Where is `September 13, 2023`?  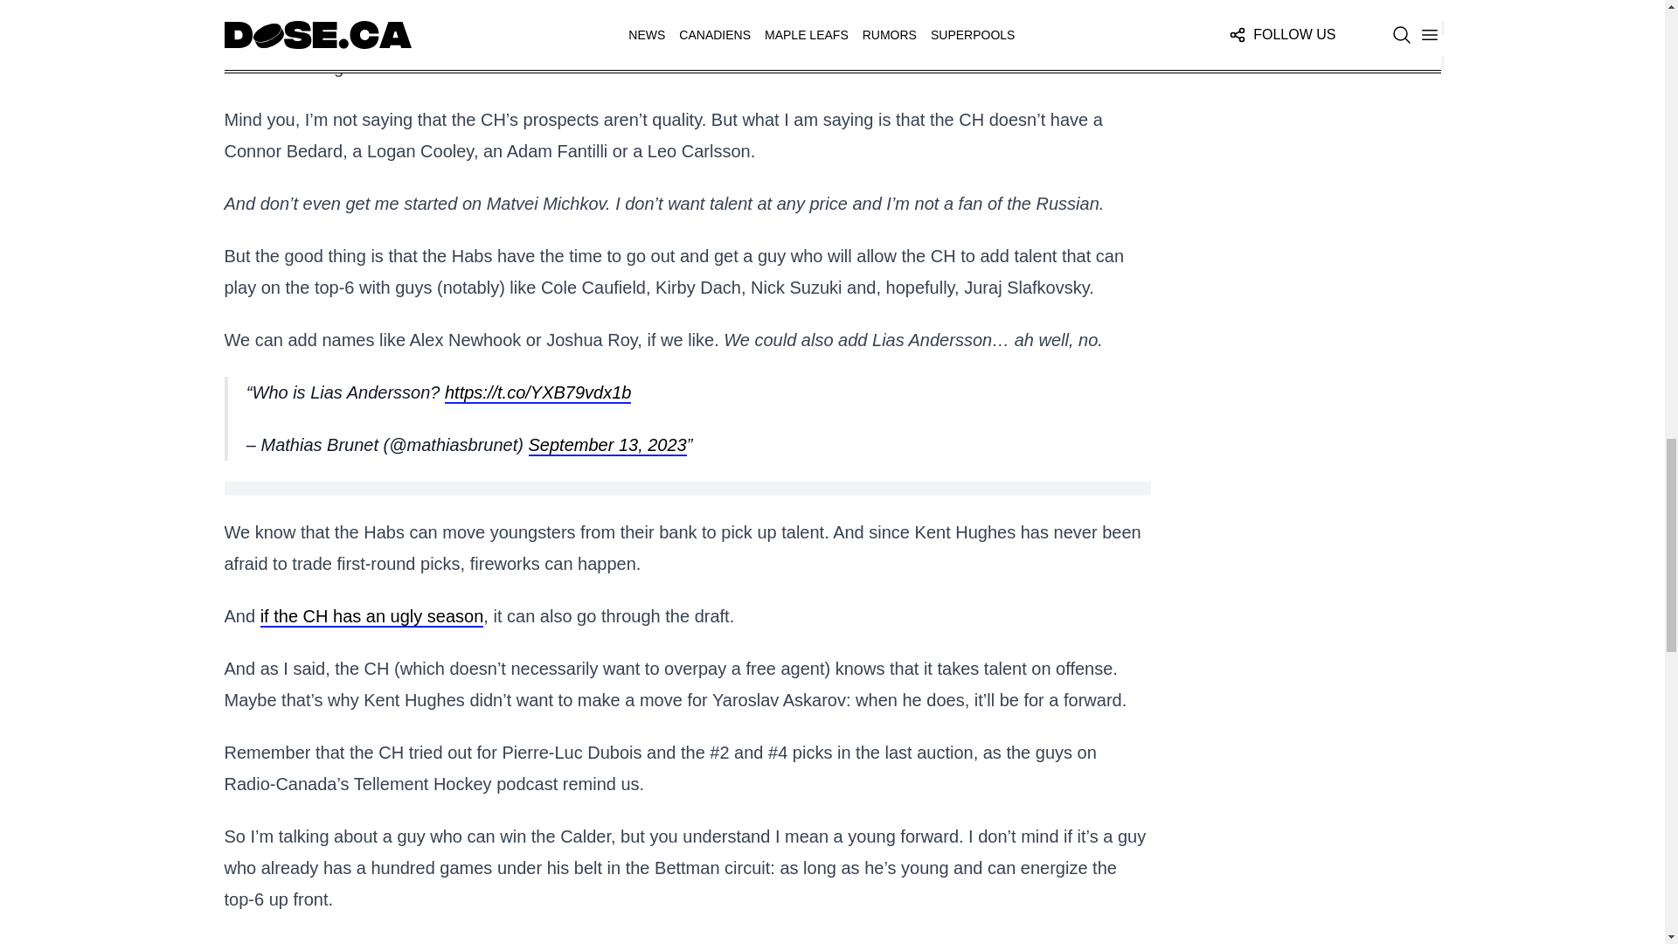
September 13, 2023 is located at coordinates (607, 445).